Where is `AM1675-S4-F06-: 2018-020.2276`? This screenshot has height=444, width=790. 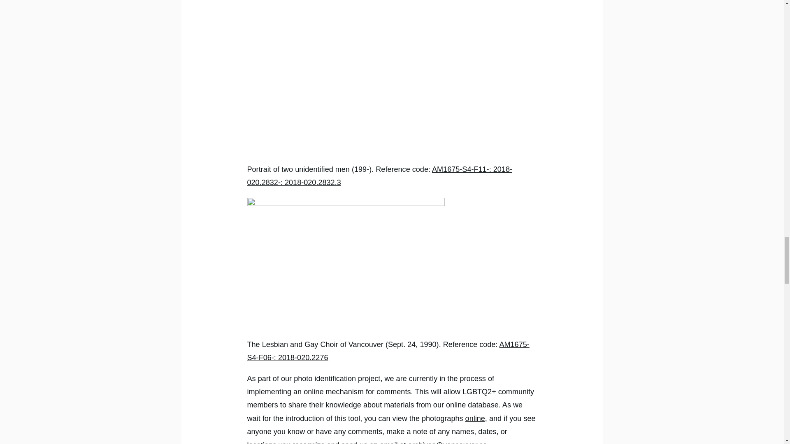 AM1675-S4-F06-: 2018-020.2276 is located at coordinates (388, 351).